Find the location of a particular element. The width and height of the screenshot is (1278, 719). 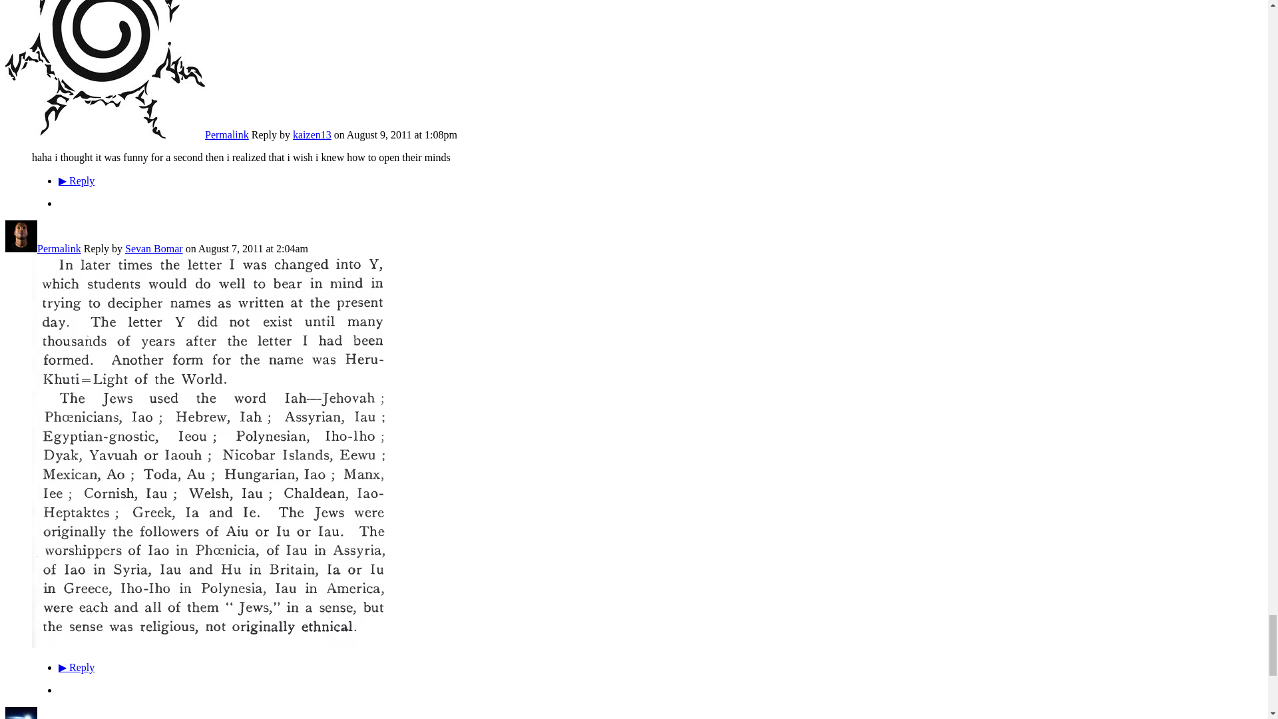

Permalink to this Reply is located at coordinates (59, 249).